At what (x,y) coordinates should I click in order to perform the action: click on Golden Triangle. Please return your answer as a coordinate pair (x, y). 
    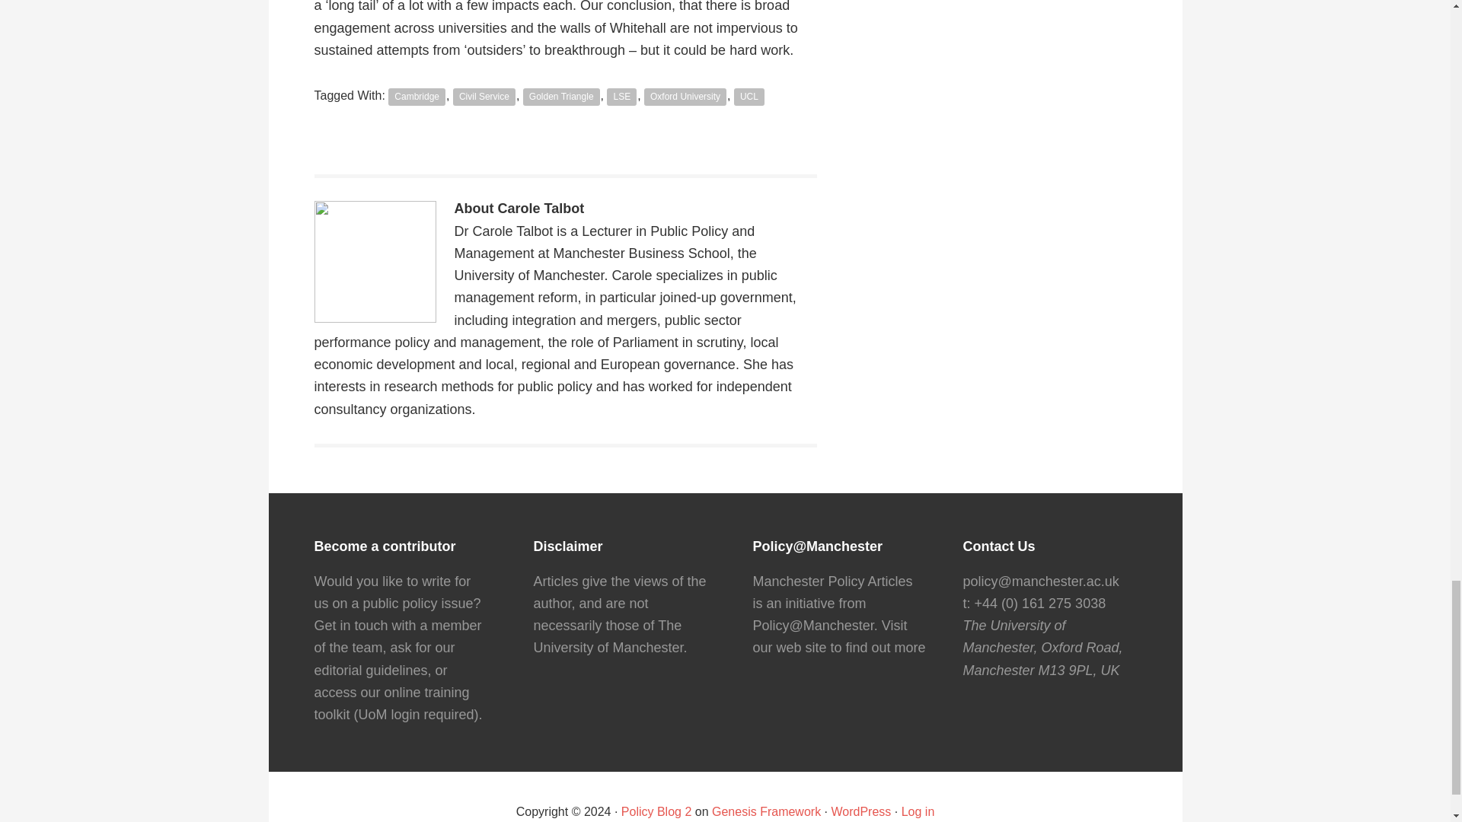
    Looking at the image, I should click on (561, 97).